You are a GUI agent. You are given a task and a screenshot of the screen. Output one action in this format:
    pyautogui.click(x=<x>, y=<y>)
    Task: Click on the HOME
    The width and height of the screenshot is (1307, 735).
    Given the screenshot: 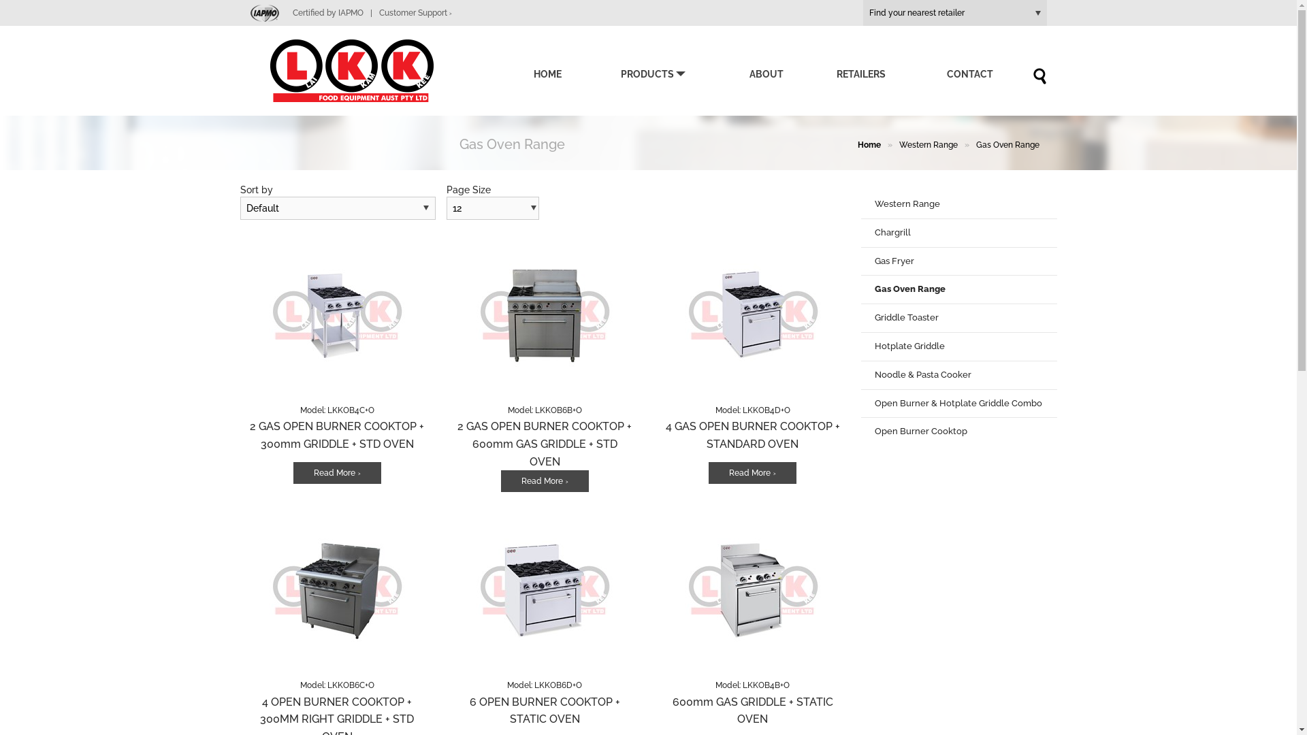 What is the action you would take?
    pyautogui.click(x=548, y=74)
    